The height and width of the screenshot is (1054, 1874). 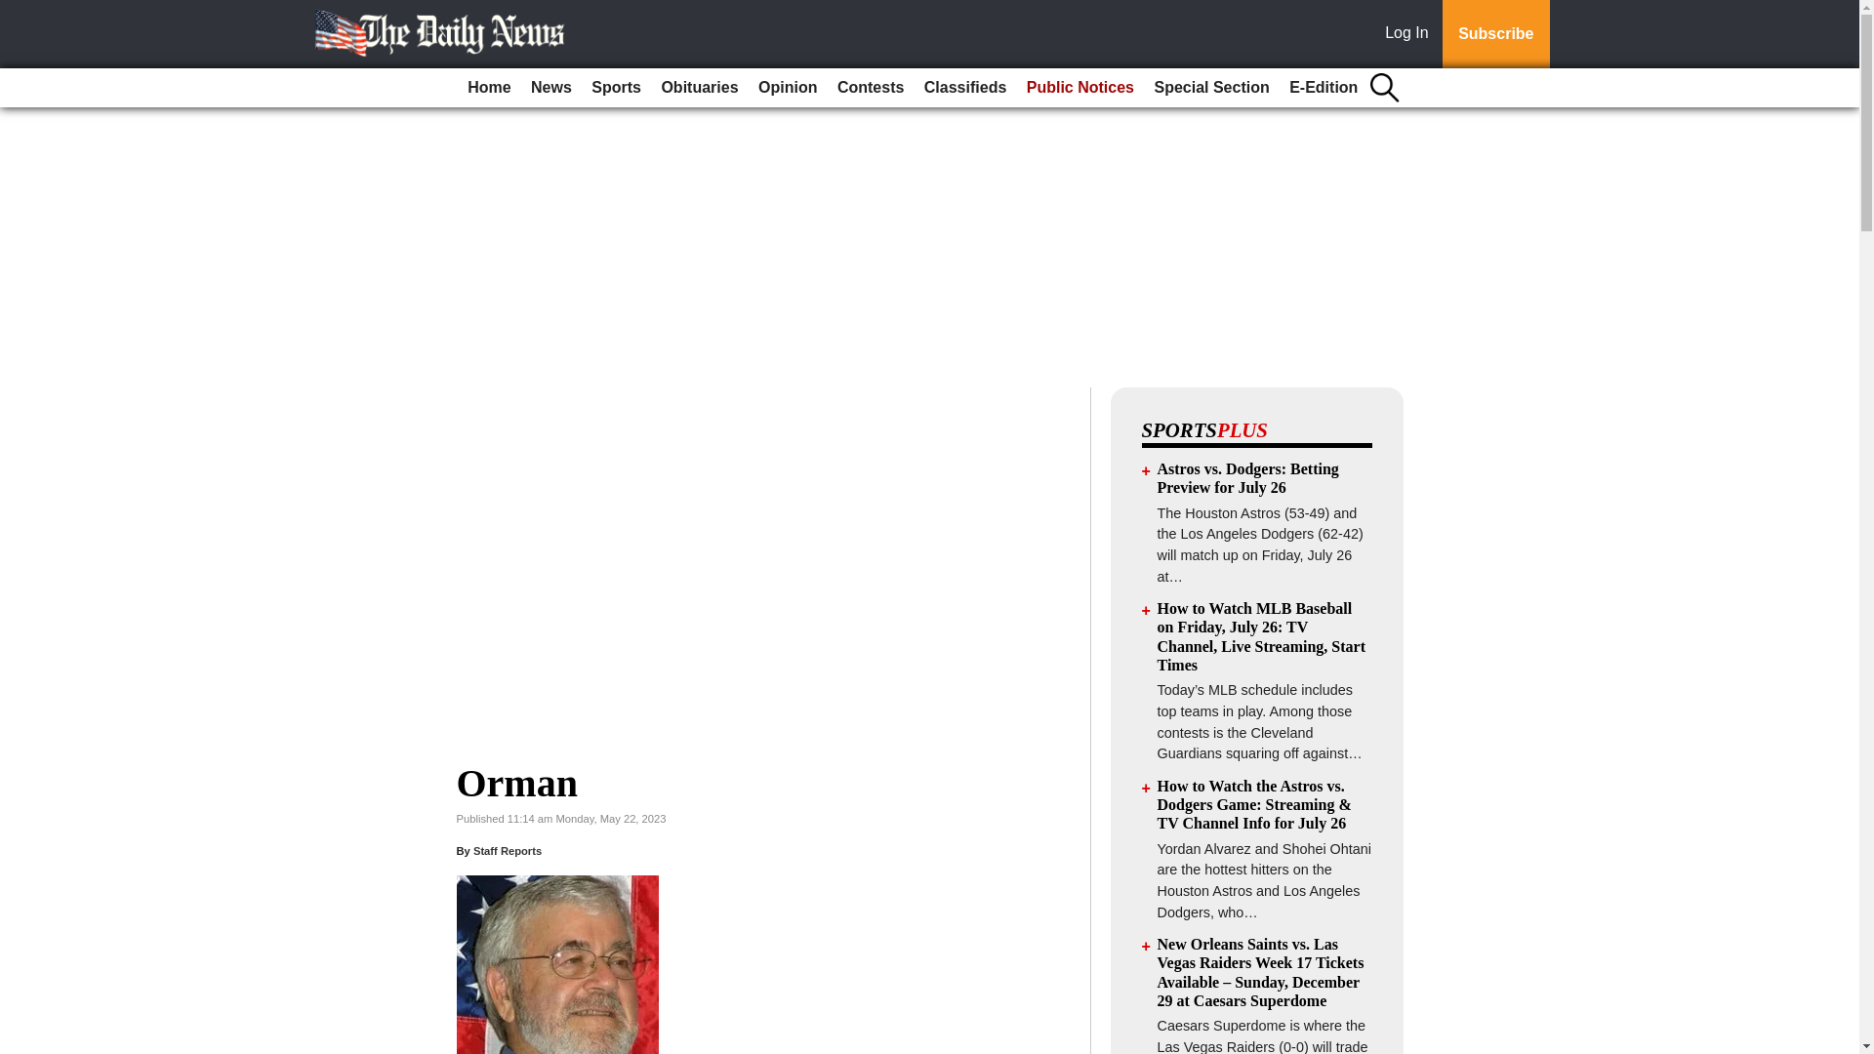 What do you see at coordinates (964, 88) in the screenshot?
I see `Classifieds` at bounding box center [964, 88].